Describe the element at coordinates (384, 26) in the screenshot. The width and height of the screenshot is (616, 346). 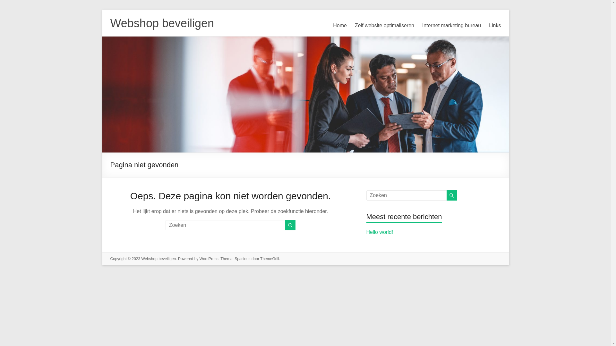
I see `Zelf website optimaliseren` at that location.